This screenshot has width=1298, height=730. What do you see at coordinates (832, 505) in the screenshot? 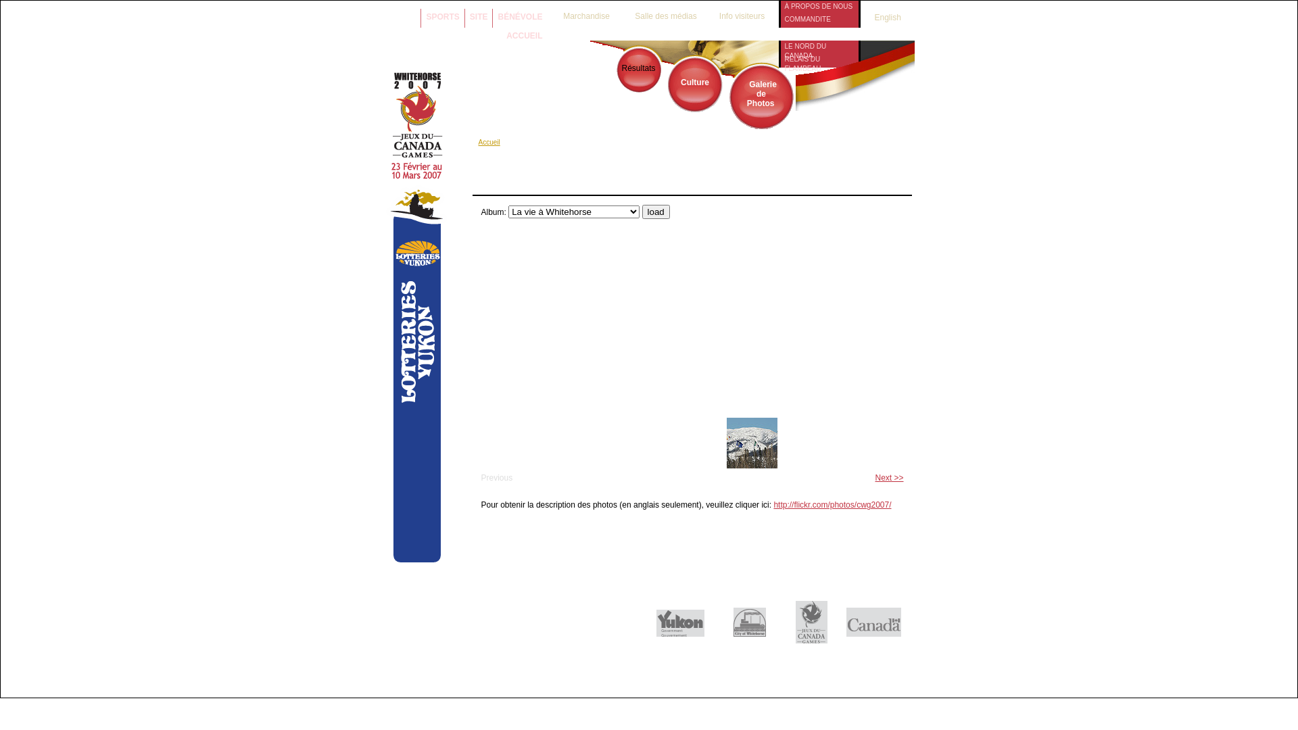
I see `http://flickr.com/photos/cwg2007/` at bounding box center [832, 505].